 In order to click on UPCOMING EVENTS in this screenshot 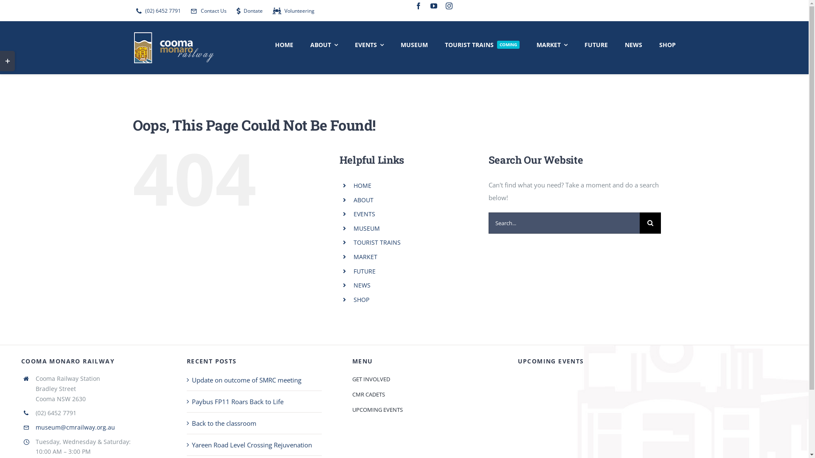, I will do `click(420, 410)`.